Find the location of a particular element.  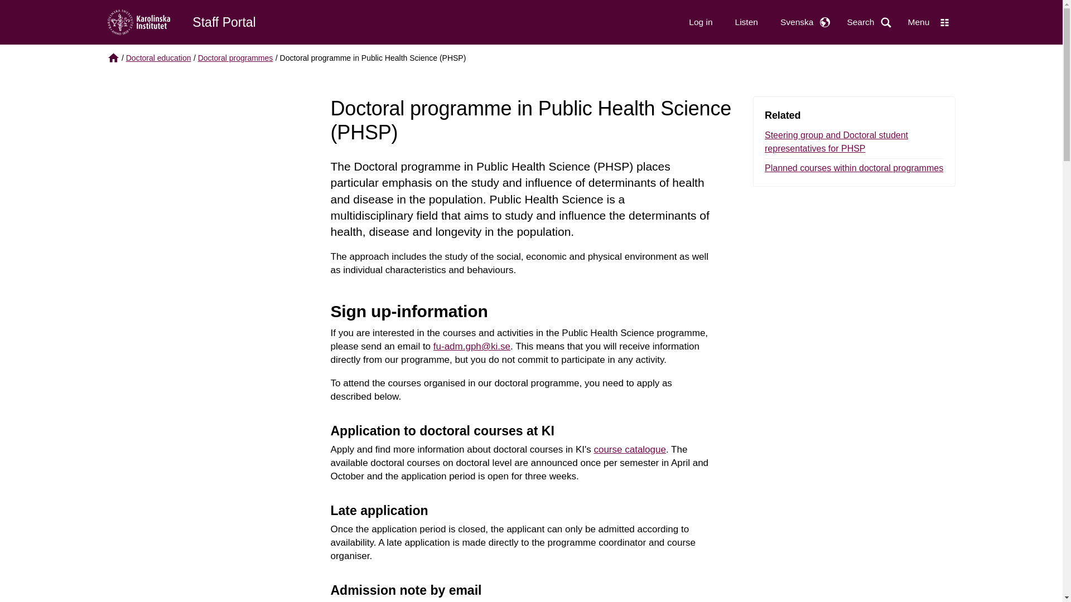

Listen is located at coordinates (746, 22).